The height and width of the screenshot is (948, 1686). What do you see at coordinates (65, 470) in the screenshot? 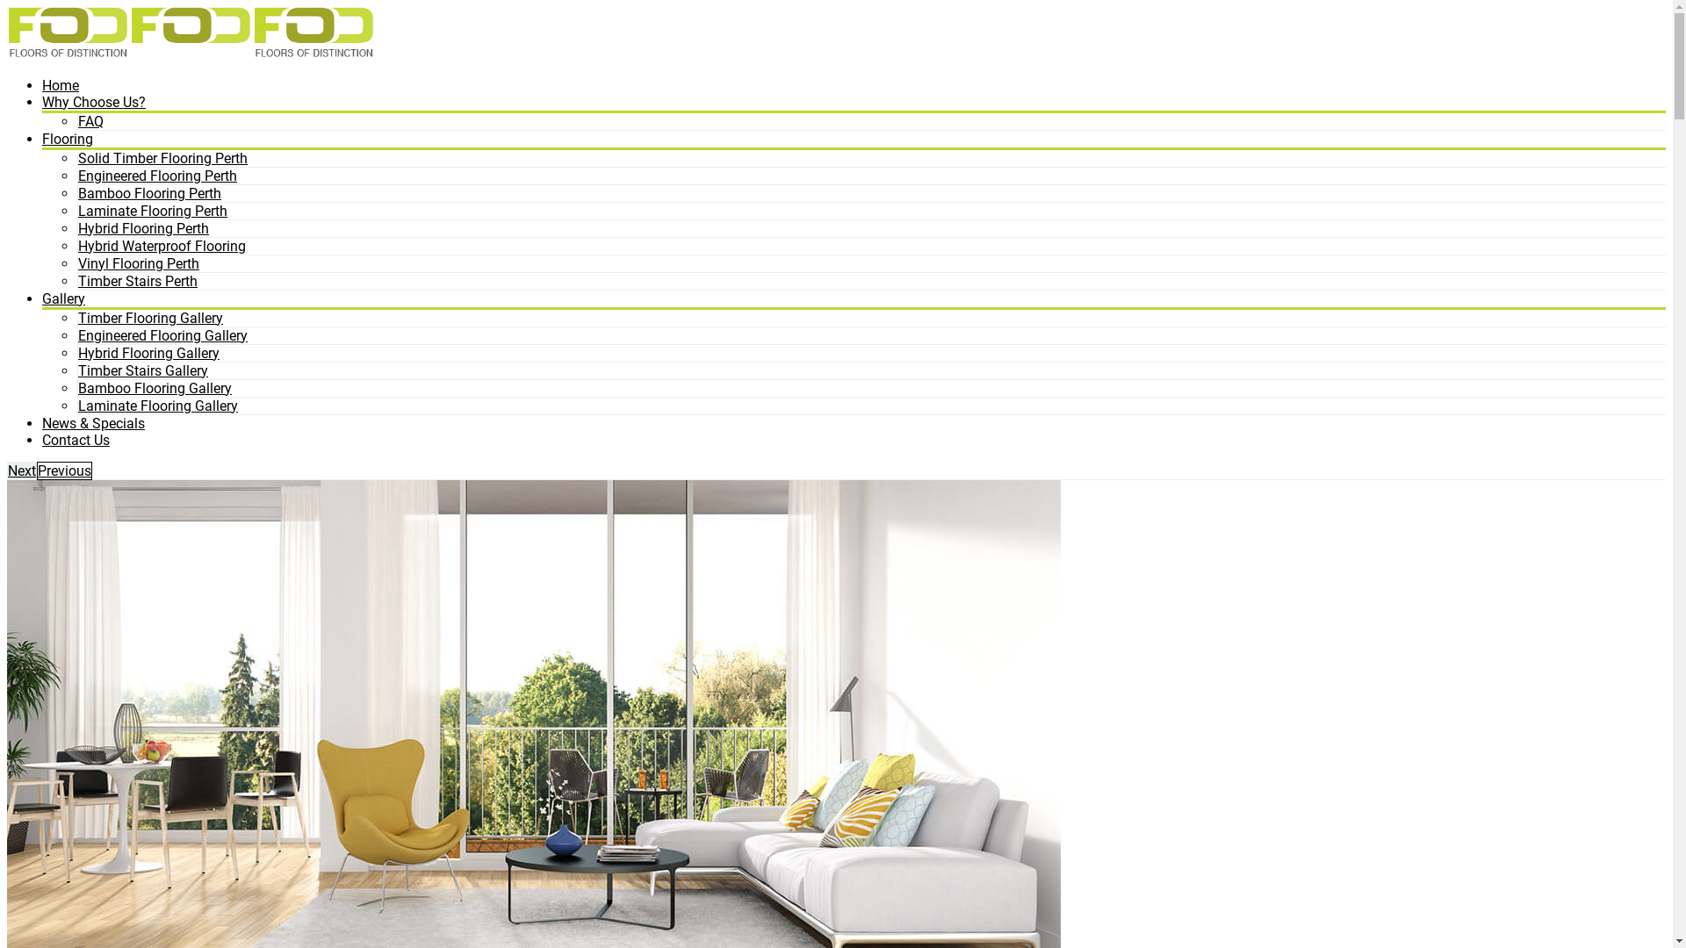
I see `Previous` at bounding box center [65, 470].